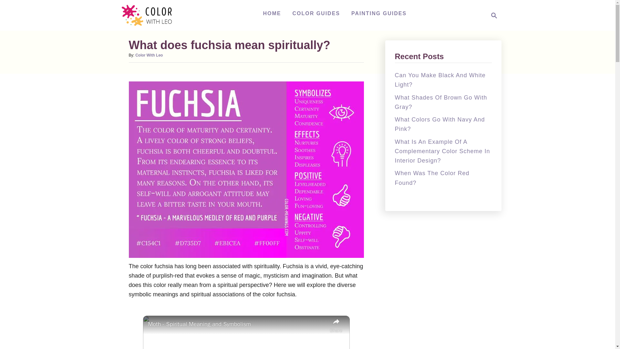 This screenshot has width=620, height=349. I want to click on Moth - Spiritual Meaning and Symbolism, so click(237, 324).